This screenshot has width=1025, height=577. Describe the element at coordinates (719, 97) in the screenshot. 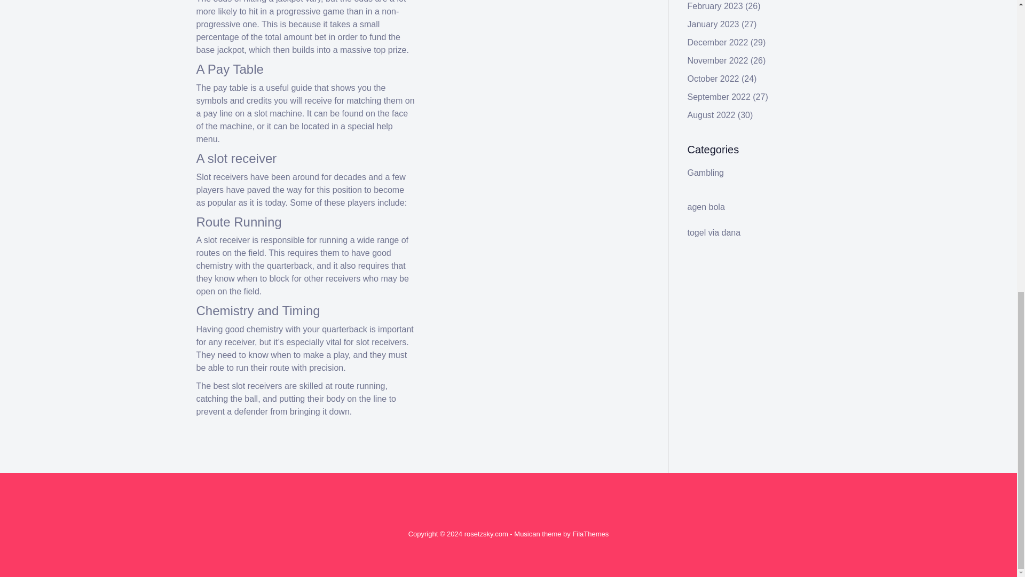

I see `September 2022` at that location.